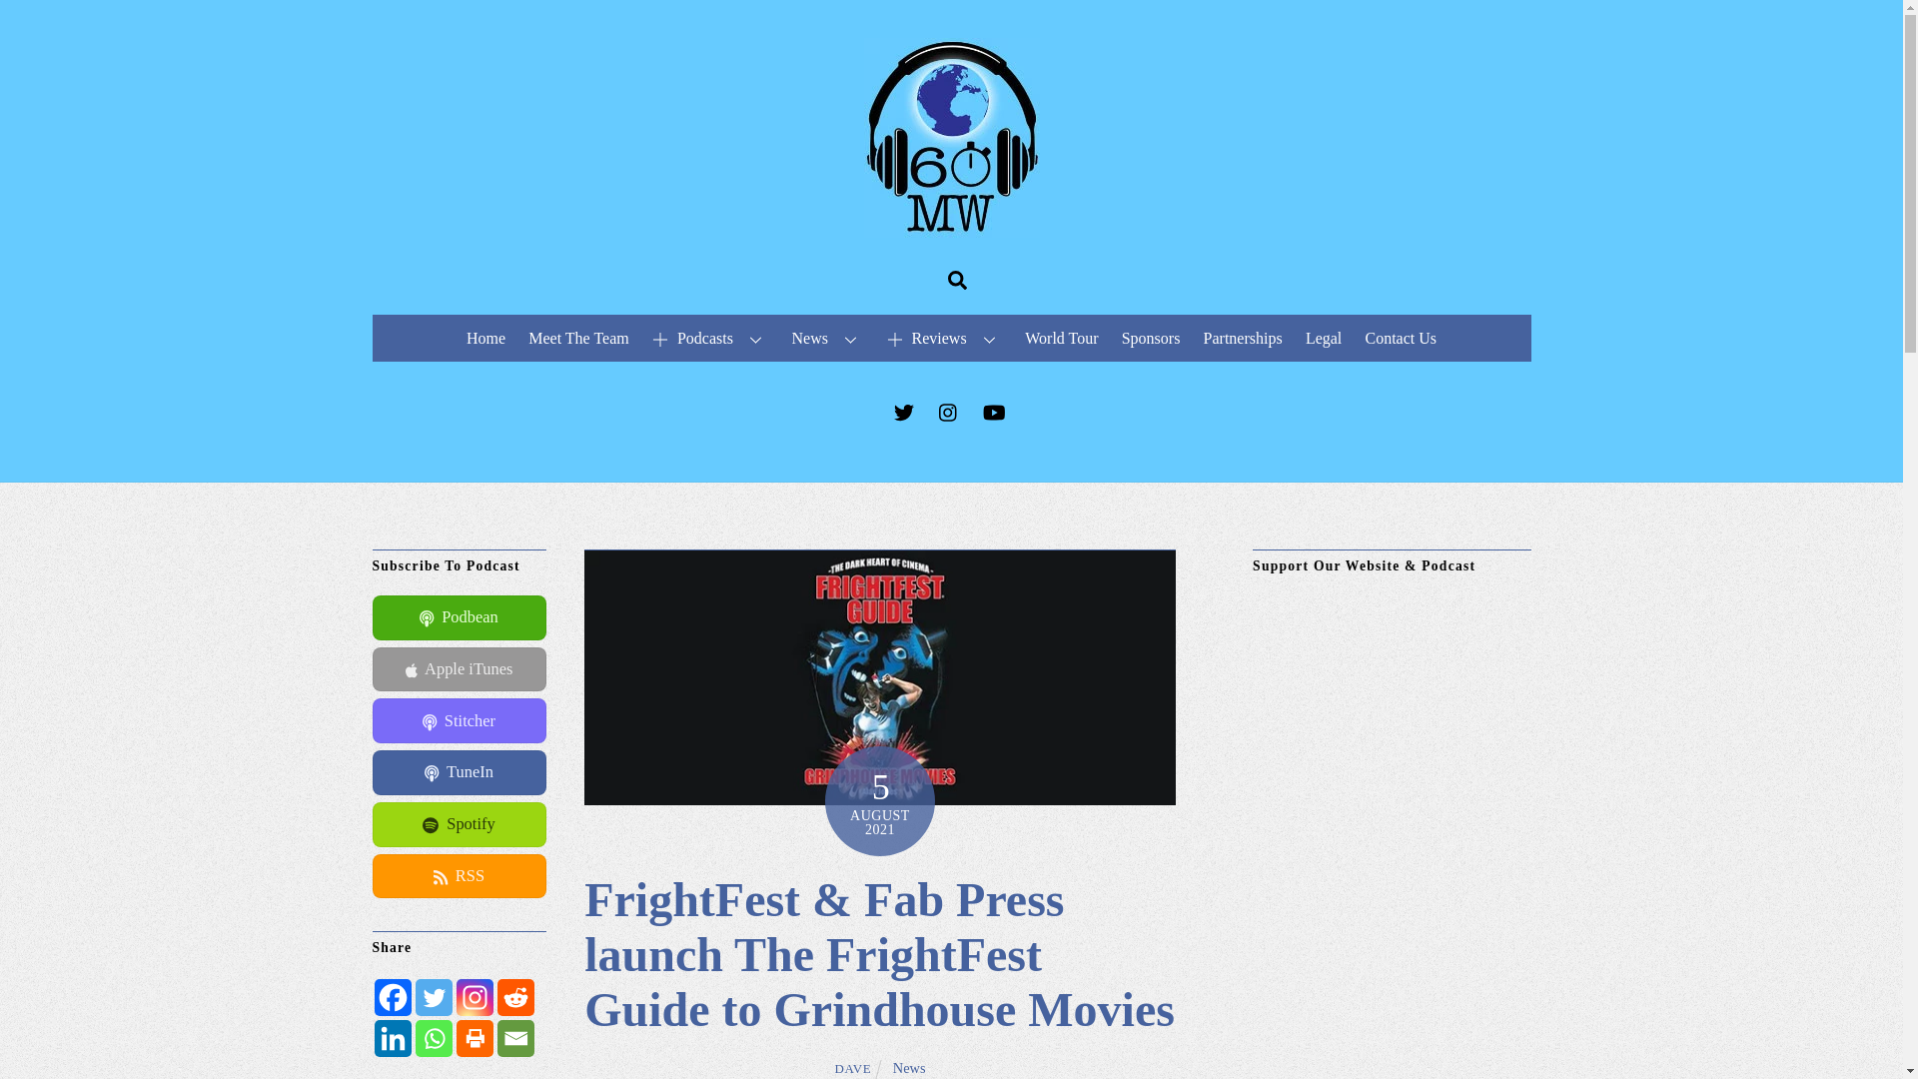  Describe the element at coordinates (1324, 338) in the screenshot. I see `Legal` at that location.